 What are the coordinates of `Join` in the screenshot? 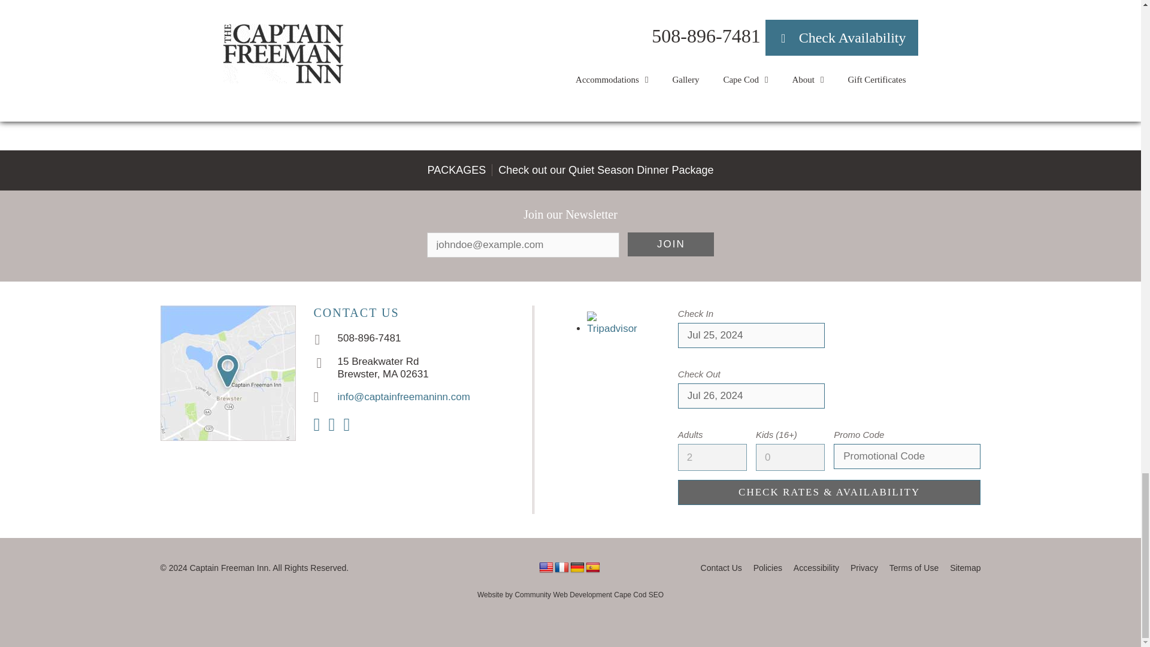 It's located at (671, 244).